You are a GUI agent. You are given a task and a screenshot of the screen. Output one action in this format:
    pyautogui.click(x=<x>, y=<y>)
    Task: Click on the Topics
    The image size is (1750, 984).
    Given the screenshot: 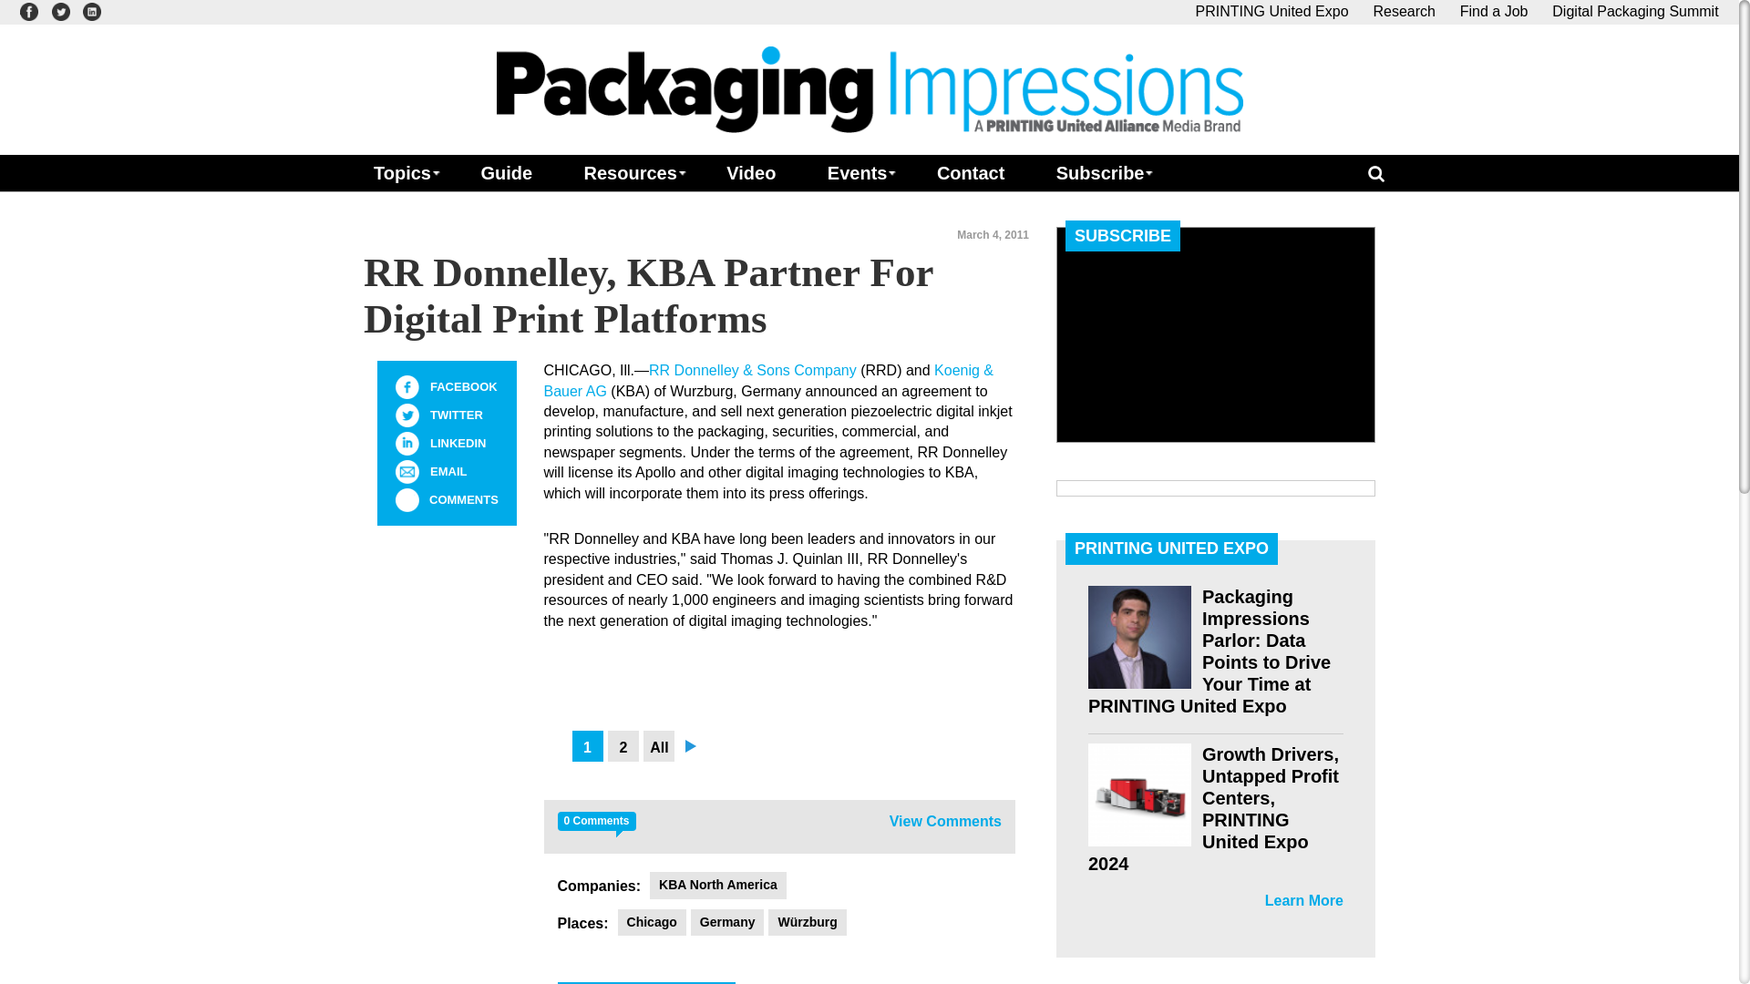 What is the action you would take?
    pyautogui.click(x=401, y=172)
    